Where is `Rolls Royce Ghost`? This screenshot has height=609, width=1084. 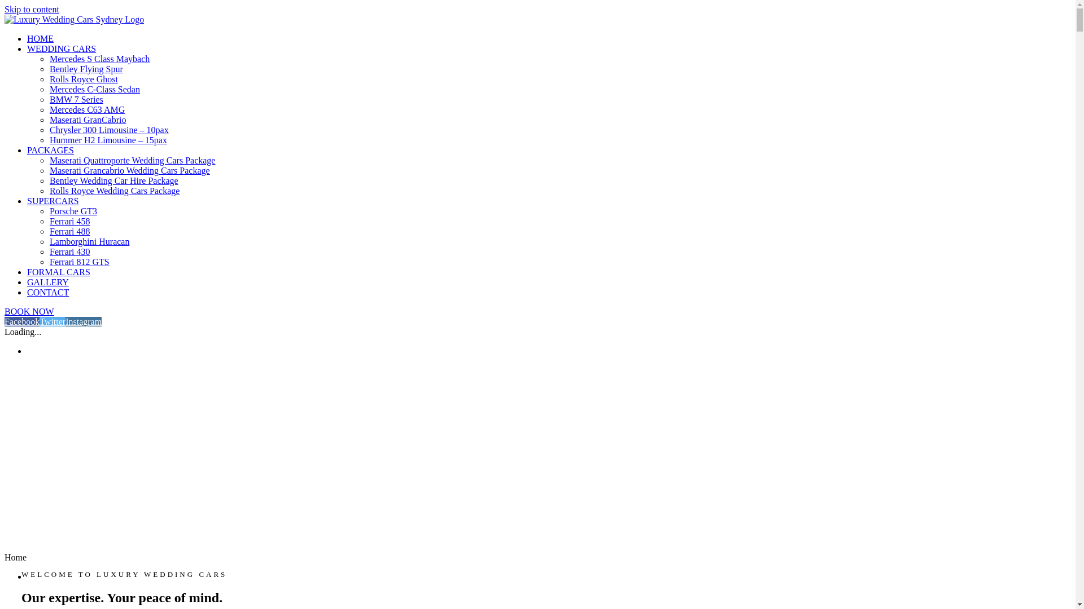 Rolls Royce Ghost is located at coordinates (84, 79).